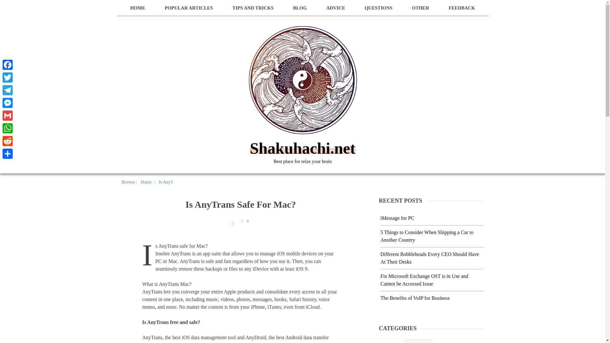 This screenshot has height=343, width=610. I want to click on OTHER, so click(420, 8).